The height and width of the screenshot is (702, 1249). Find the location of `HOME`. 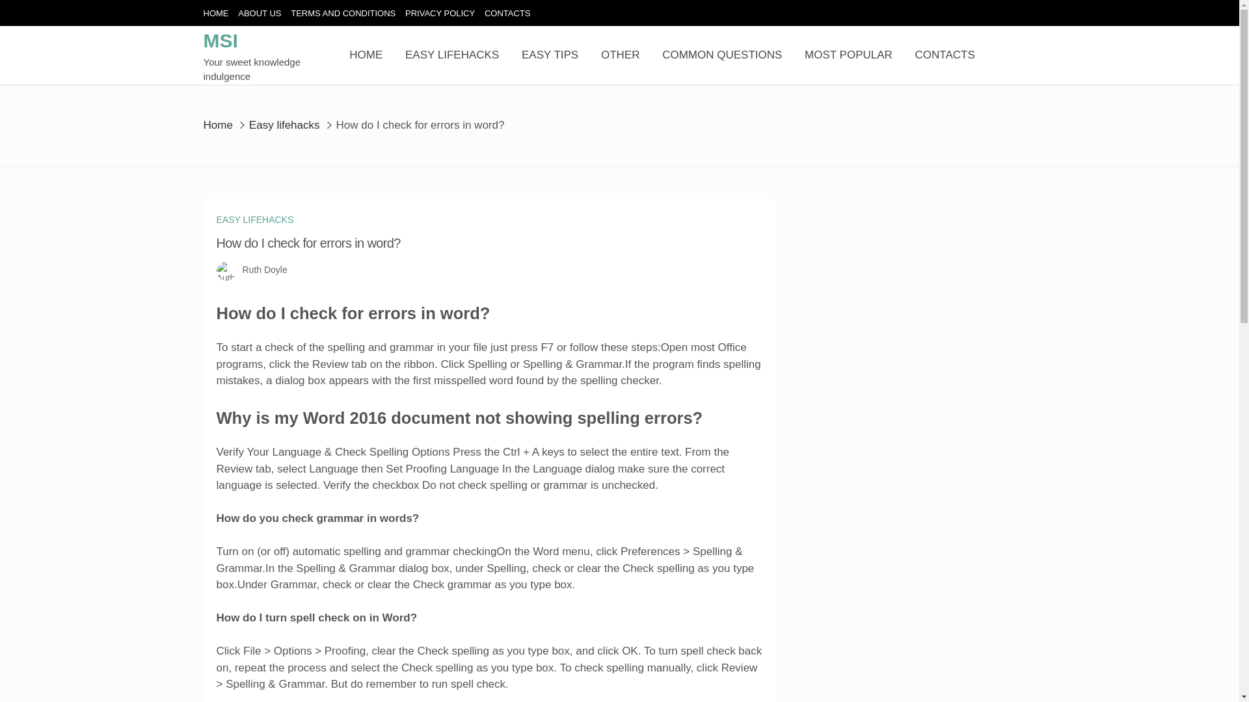

HOME is located at coordinates (366, 55).